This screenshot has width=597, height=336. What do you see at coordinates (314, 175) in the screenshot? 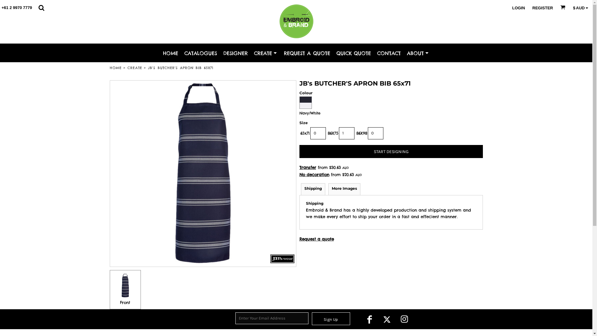
I see `No decoration` at bounding box center [314, 175].